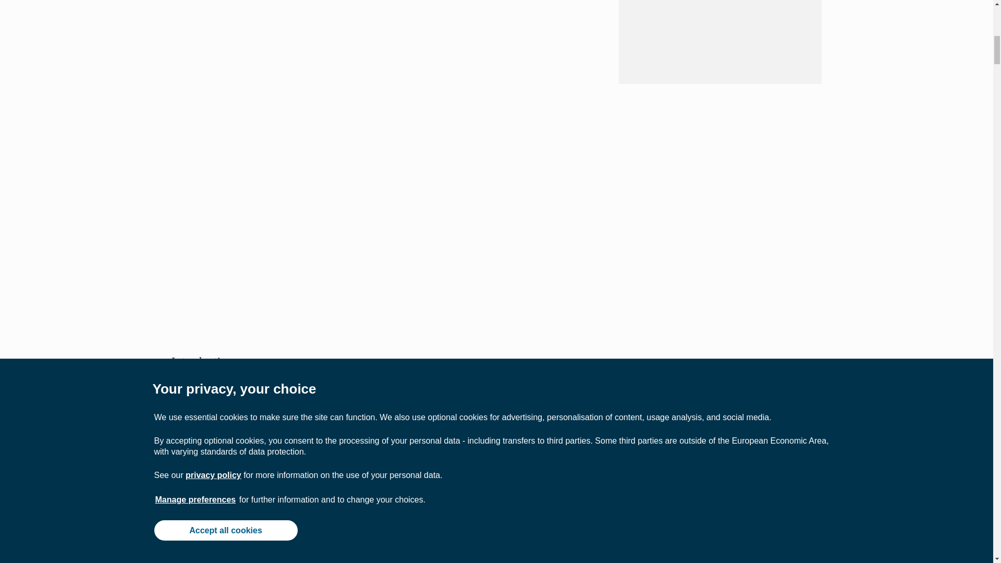 Image resolution: width=1001 pixels, height=563 pixels. What do you see at coordinates (306, 498) in the screenshot?
I see `2018` at bounding box center [306, 498].